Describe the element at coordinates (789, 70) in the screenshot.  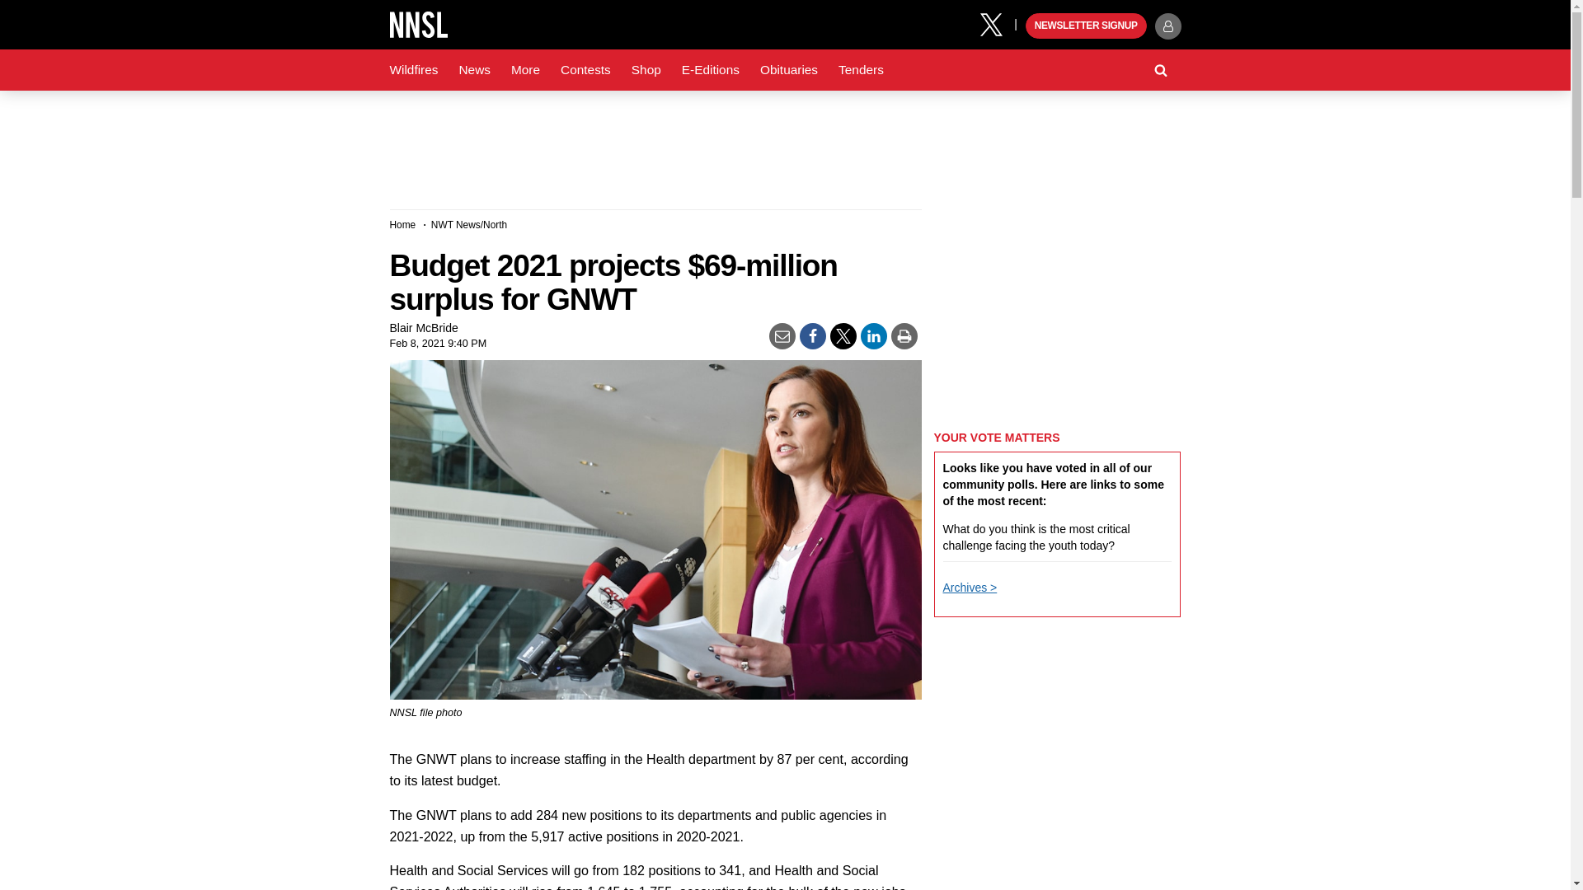
I see `Obituaries` at that location.